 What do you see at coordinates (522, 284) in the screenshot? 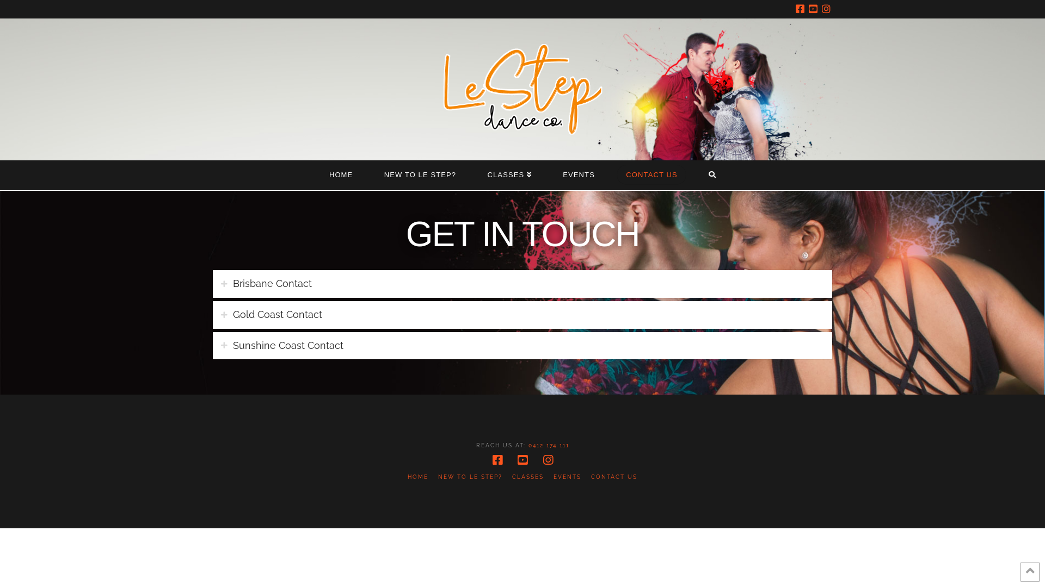
I see `Brisbane Contact` at bounding box center [522, 284].